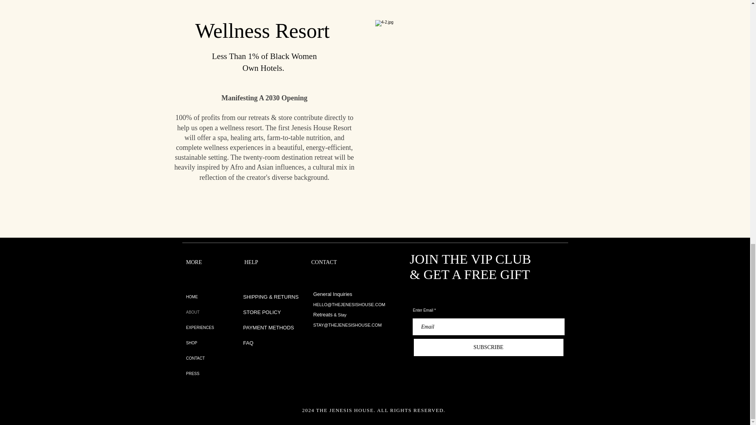 This screenshot has height=425, width=756. I want to click on FAQ, so click(248, 343).